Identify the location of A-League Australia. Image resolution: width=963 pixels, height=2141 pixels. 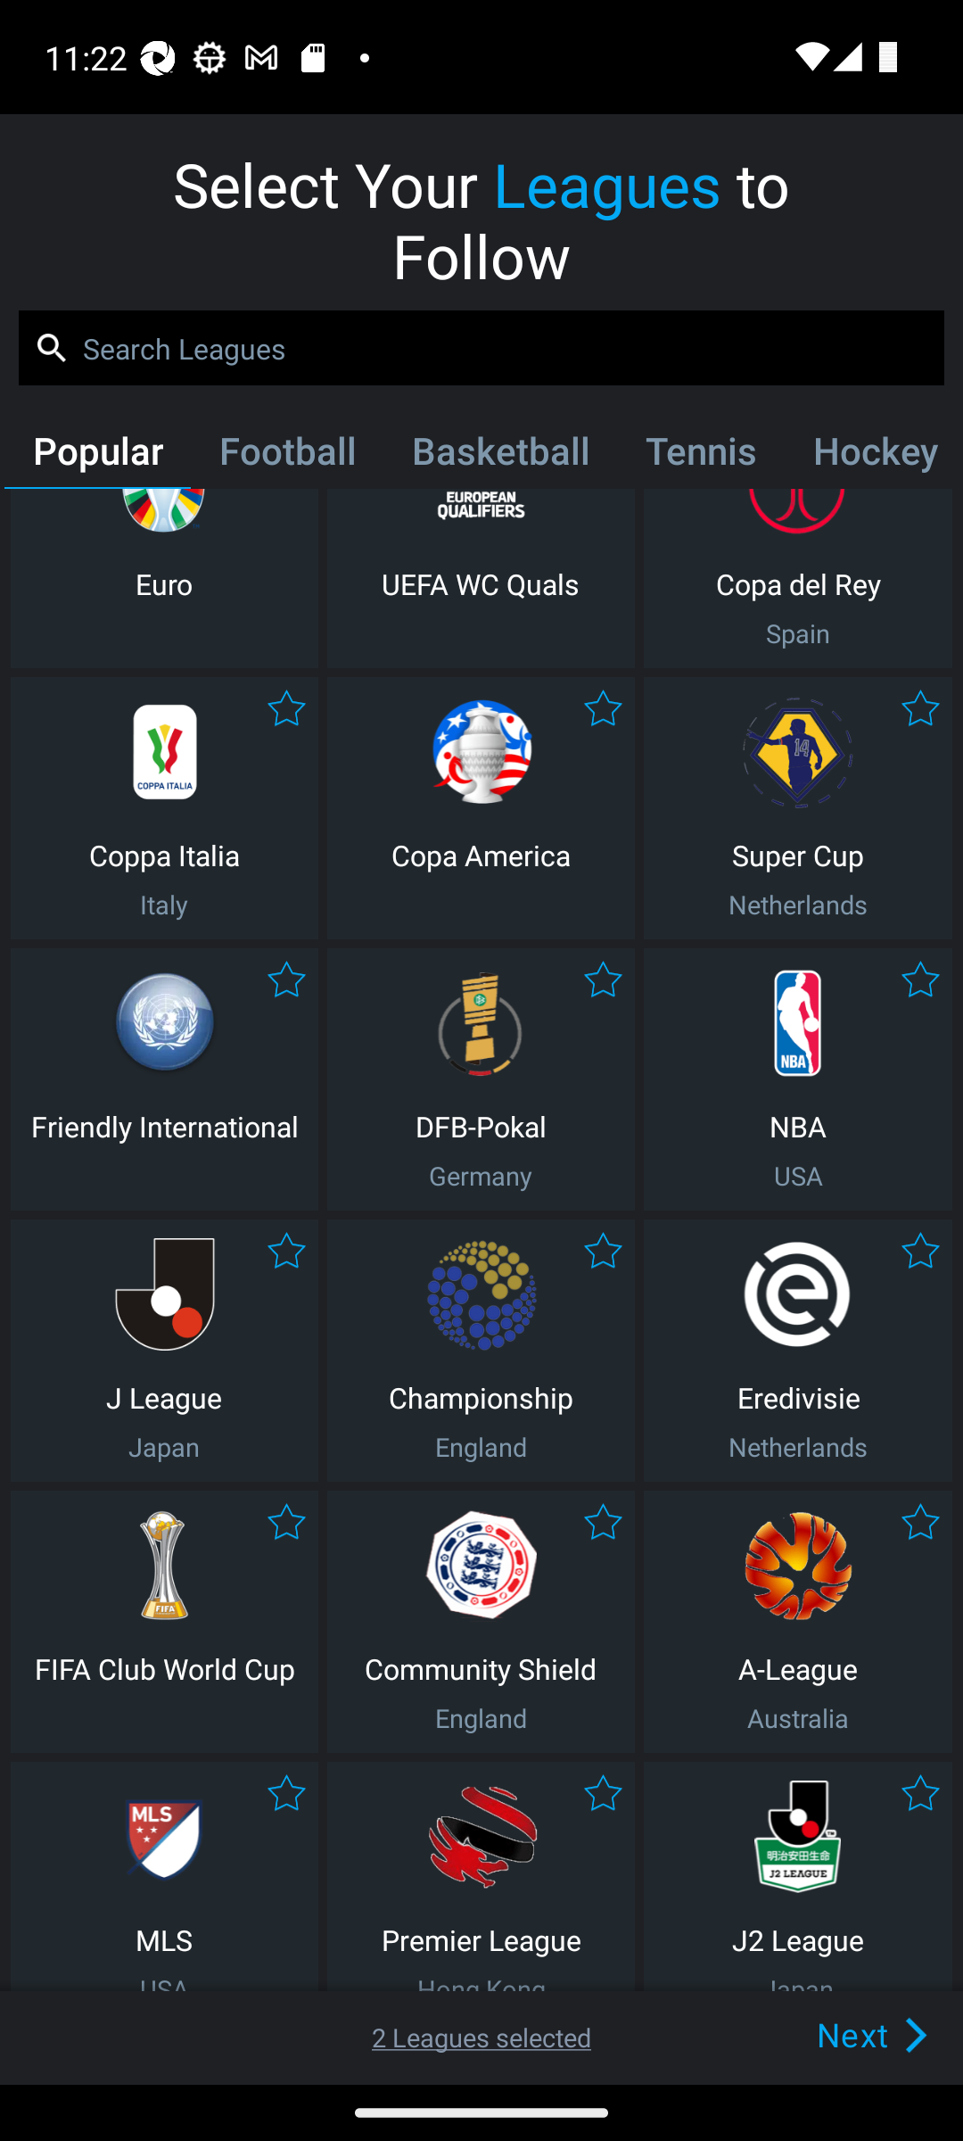
(798, 1622).